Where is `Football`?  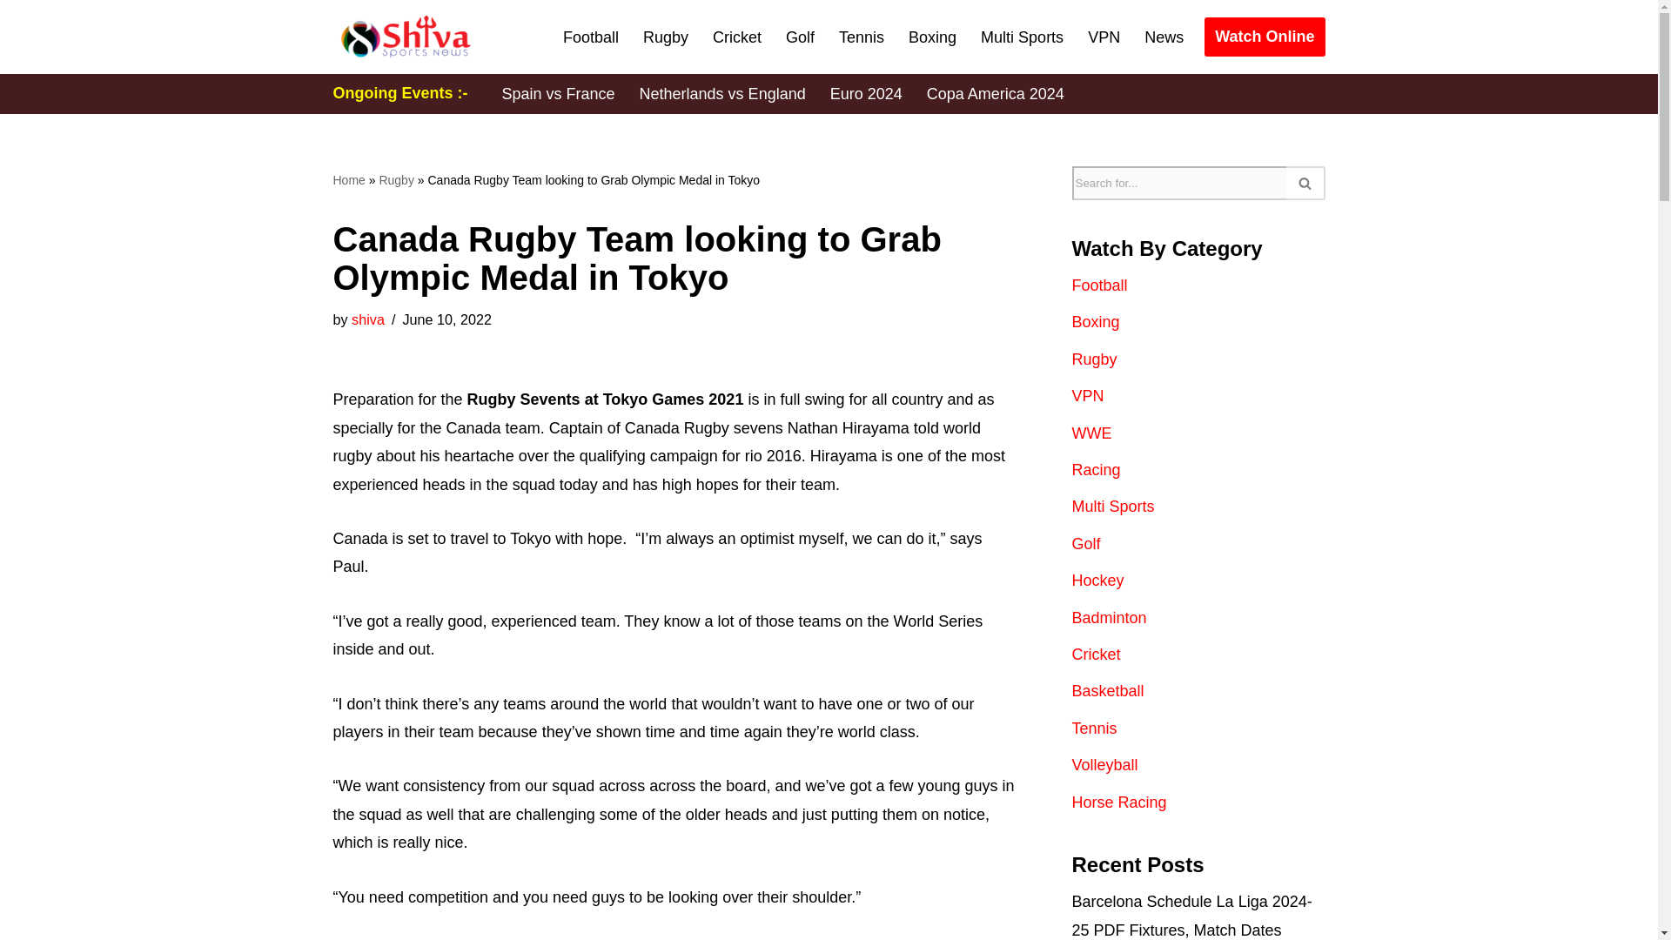 Football is located at coordinates (1100, 285).